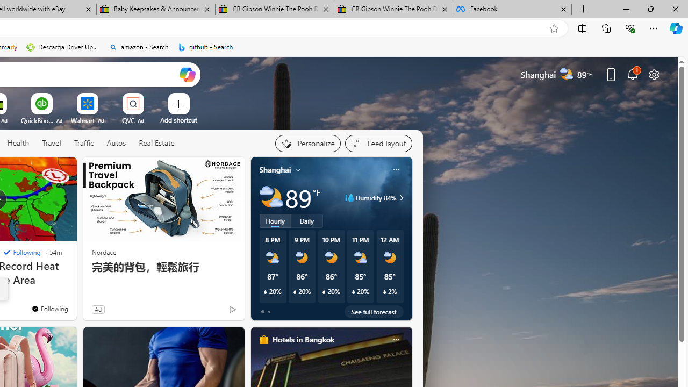 This screenshot has height=387, width=688. What do you see at coordinates (275, 169) in the screenshot?
I see `Shanghai` at bounding box center [275, 169].